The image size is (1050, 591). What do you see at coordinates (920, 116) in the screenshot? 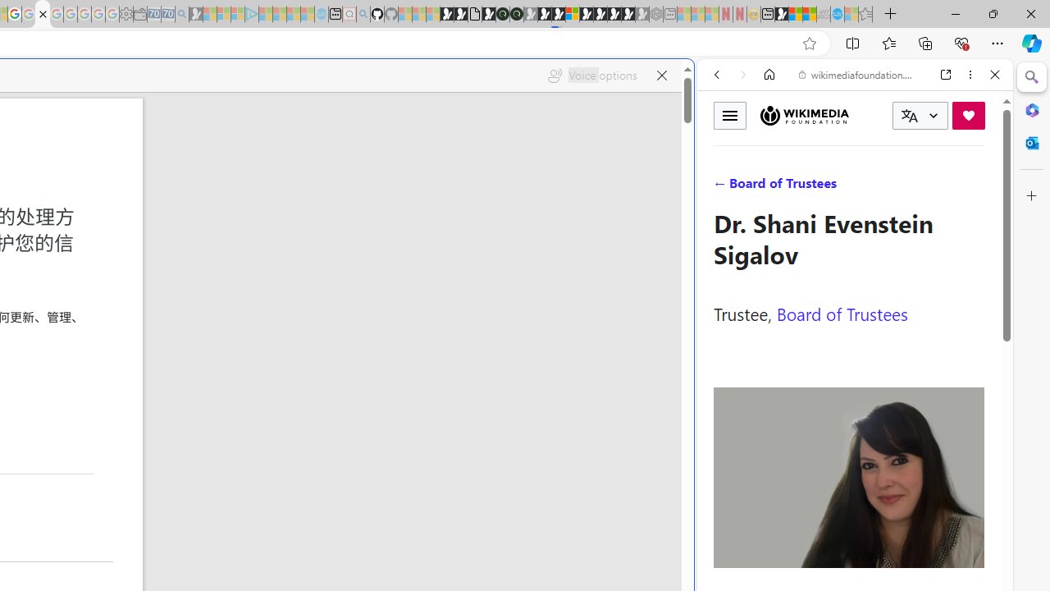
I see `CURRENT LANGUAGE:` at bounding box center [920, 116].